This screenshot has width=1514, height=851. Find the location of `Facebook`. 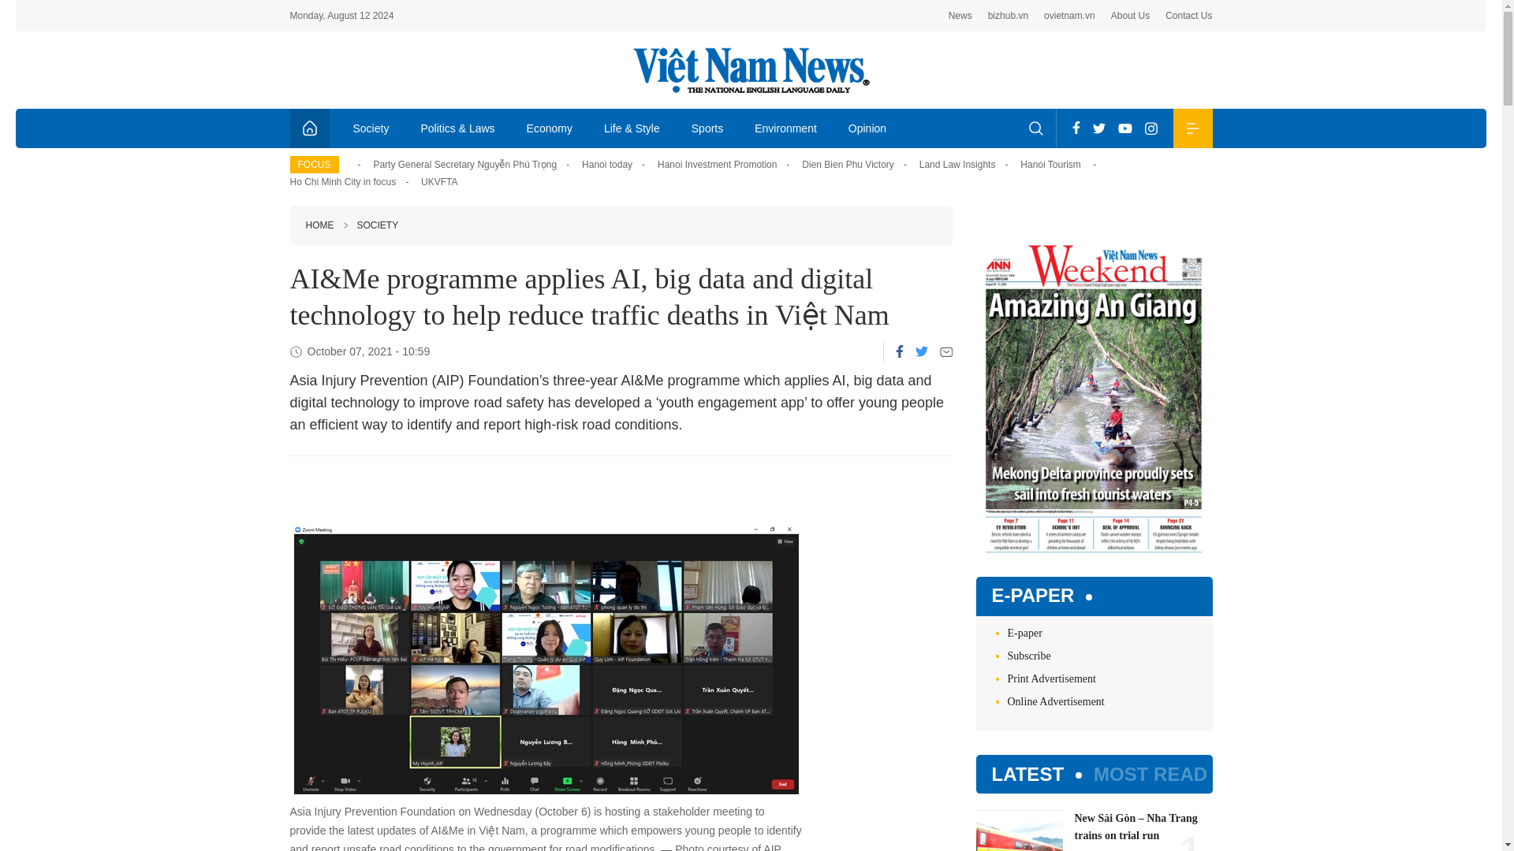

Facebook is located at coordinates (1076, 128).